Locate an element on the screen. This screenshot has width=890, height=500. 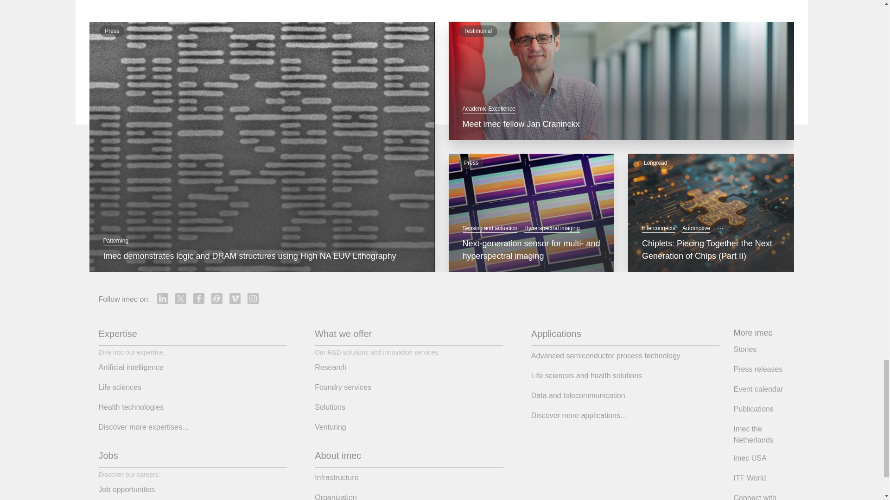
Automotive is located at coordinates (696, 228).